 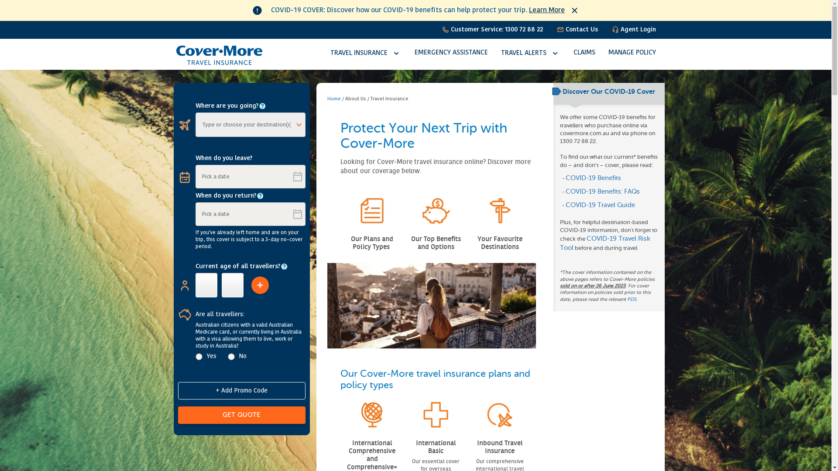 What do you see at coordinates (594, 178) in the screenshot?
I see `COVID-19 Benefits` at bounding box center [594, 178].